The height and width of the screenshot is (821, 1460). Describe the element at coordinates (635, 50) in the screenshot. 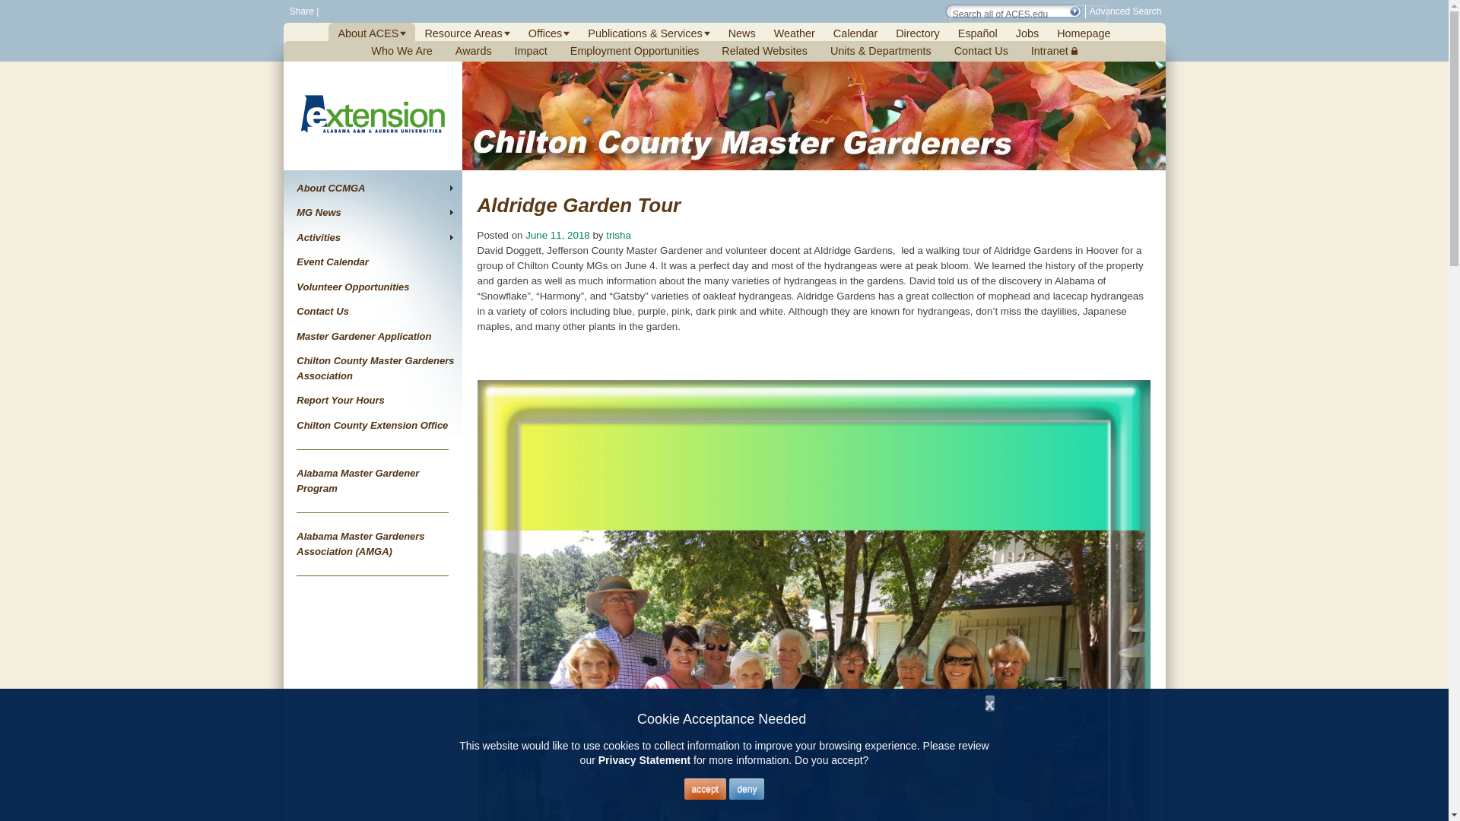

I see `Employment Opportunities` at that location.